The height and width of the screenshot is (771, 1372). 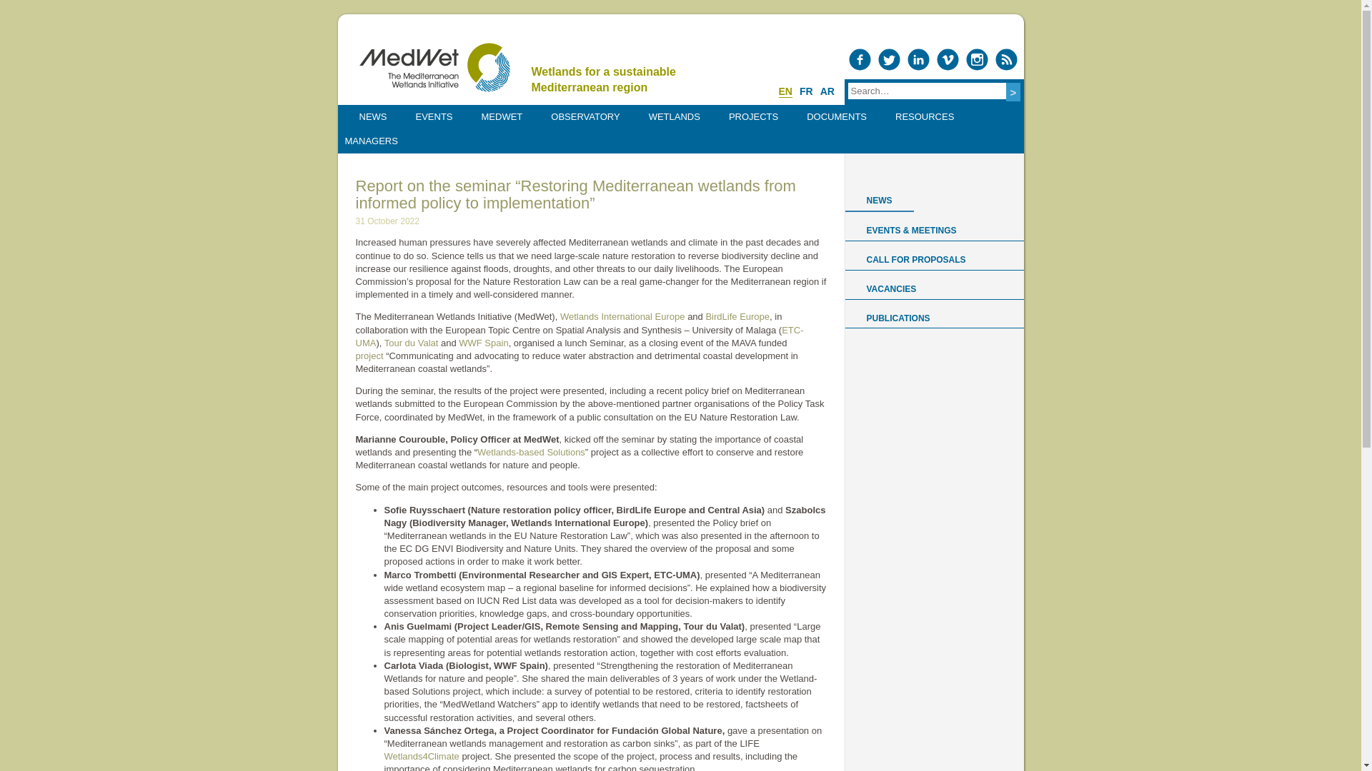 What do you see at coordinates (532, 453) in the screenshot?
I see `Wetlands-based Solutions` at bounding box center [532, 453].